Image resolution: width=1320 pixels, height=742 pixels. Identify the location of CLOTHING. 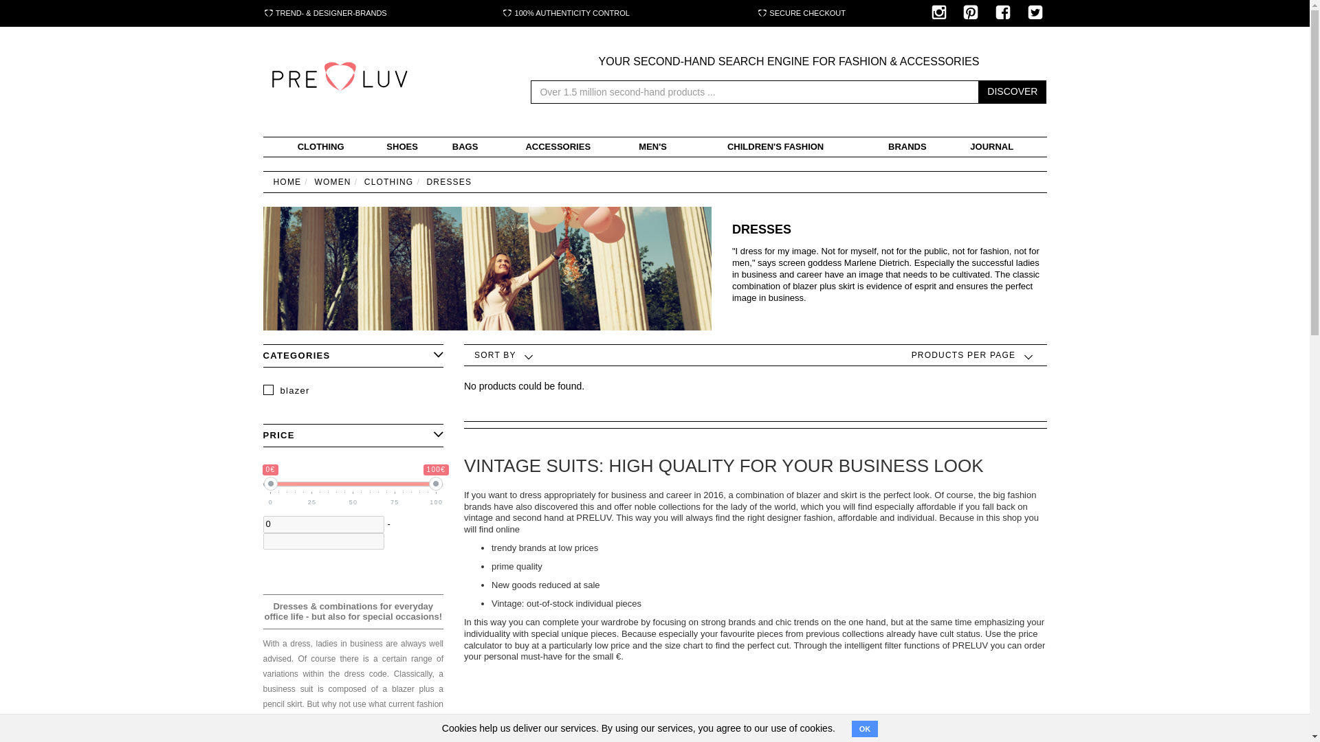
(320, 147).